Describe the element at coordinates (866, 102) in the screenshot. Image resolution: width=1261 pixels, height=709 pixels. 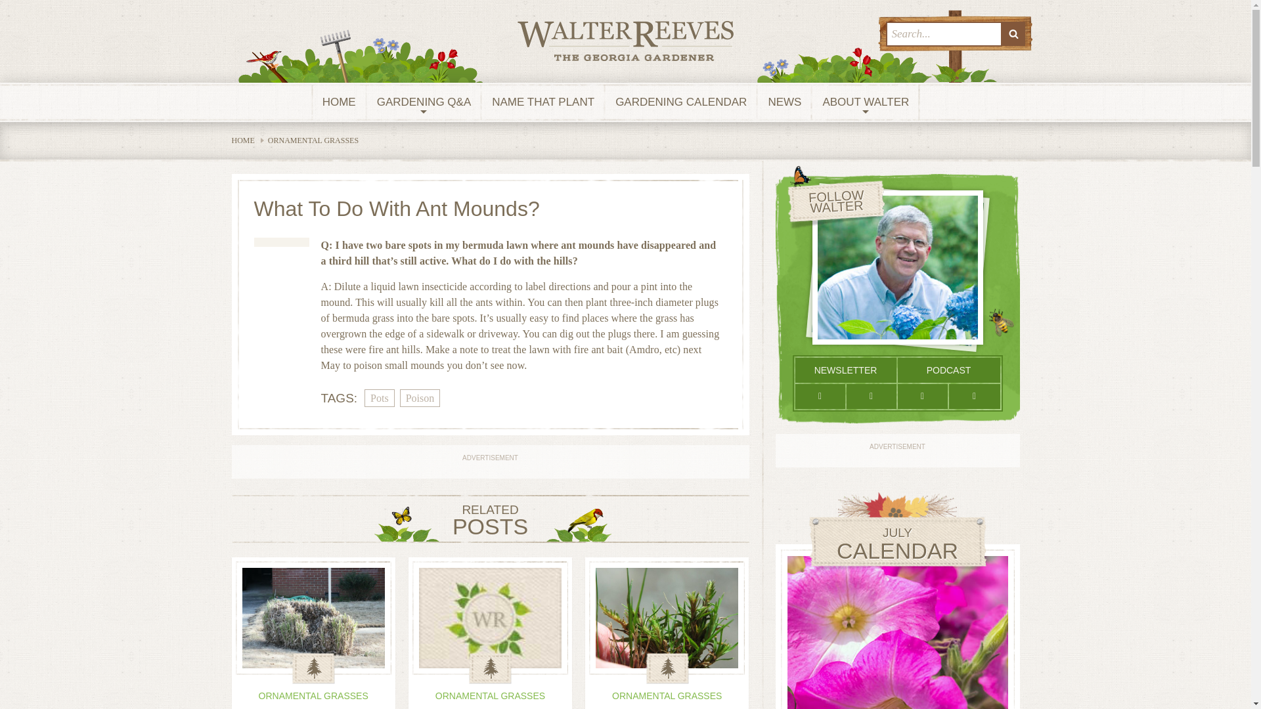
I see `ABOUT WALTER` at that location.